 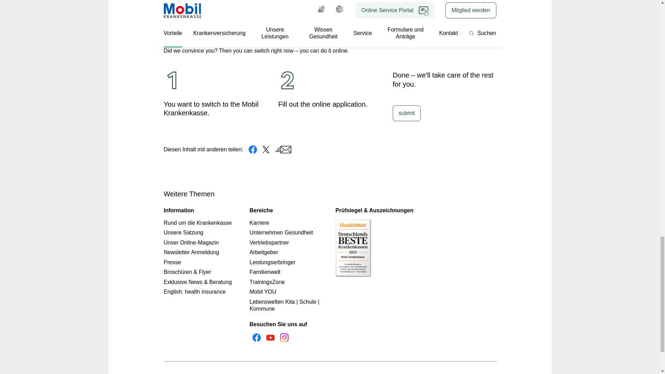 What do you see at coordinates (191, 242) in the screenshot?
I see `Online-Magazin Mobil-e der Mobil Krankenkasse` at bounding box center [191, 242].